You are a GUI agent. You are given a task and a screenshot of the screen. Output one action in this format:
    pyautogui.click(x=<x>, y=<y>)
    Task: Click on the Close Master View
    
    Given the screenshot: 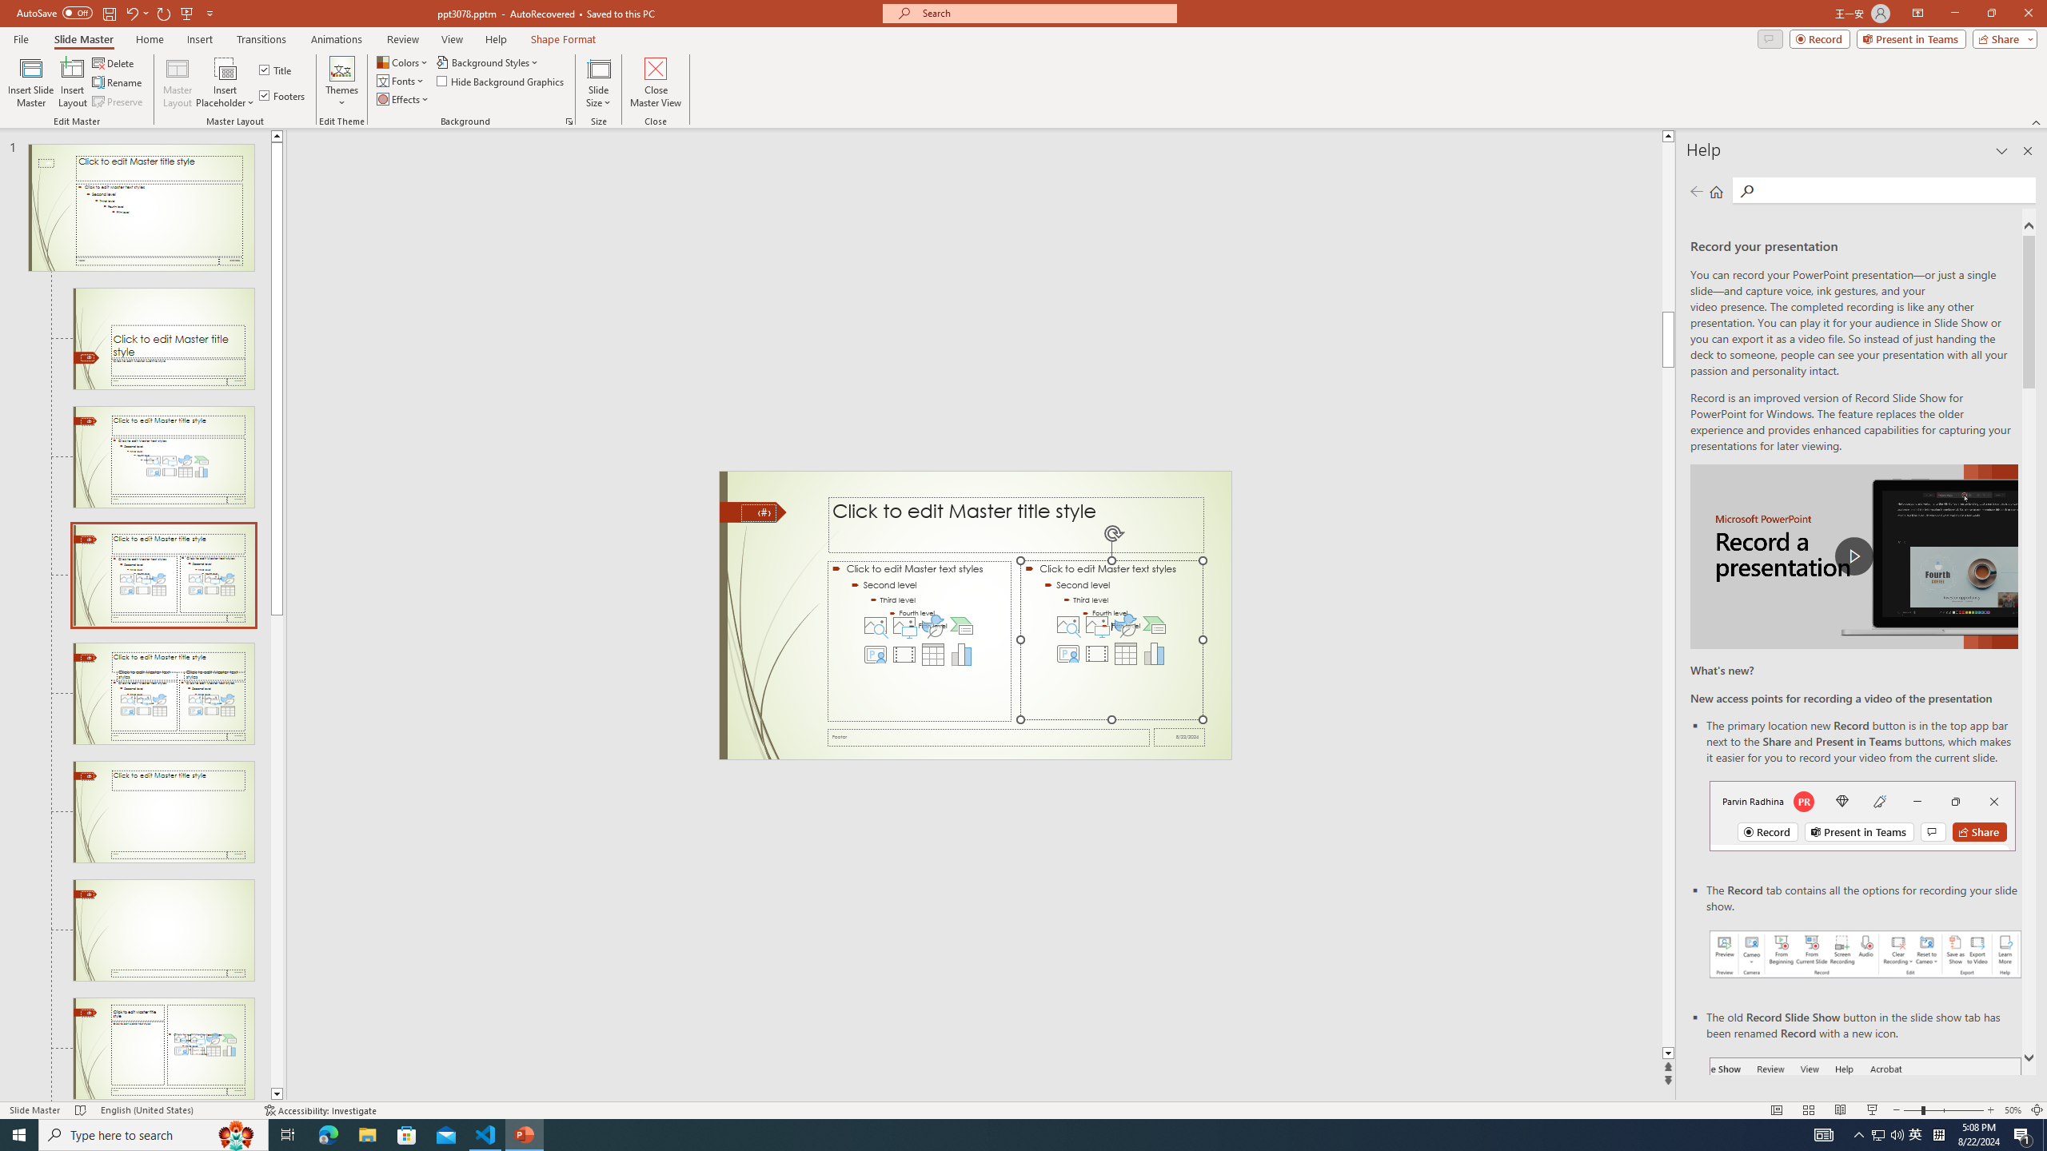 What is the action you would take?
    pyautogui.click(x=656, y=82)
    